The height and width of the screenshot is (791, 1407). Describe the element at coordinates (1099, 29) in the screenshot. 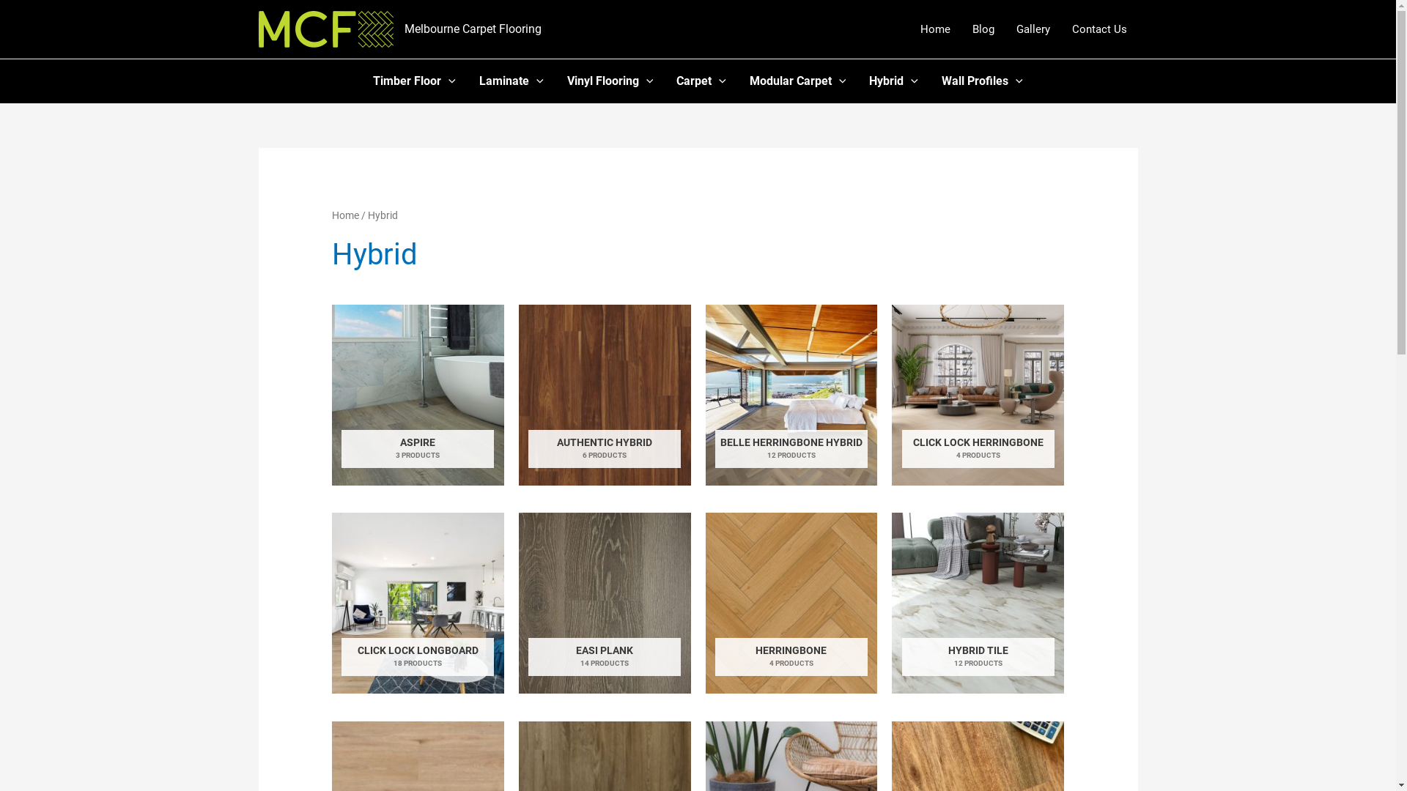

I see `Contact Us` at that location.